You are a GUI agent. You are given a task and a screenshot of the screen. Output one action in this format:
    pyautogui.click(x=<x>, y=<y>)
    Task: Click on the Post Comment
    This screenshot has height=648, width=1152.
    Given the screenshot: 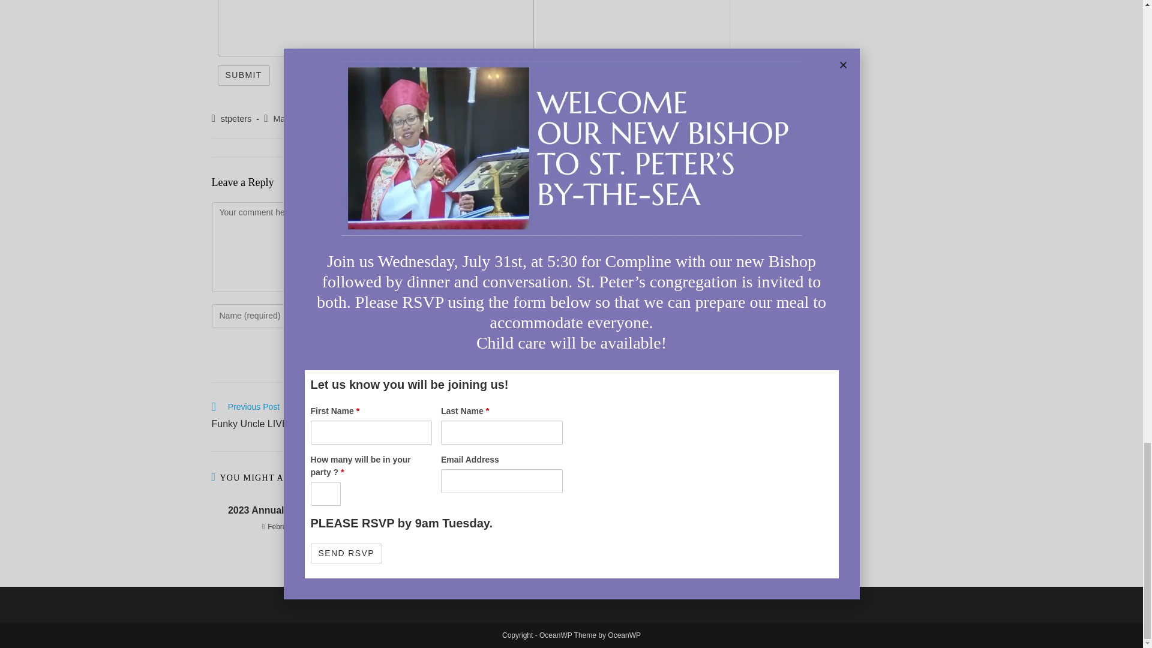 What is the action you would take?
    pyautogui.click(x=665, y=352)
    